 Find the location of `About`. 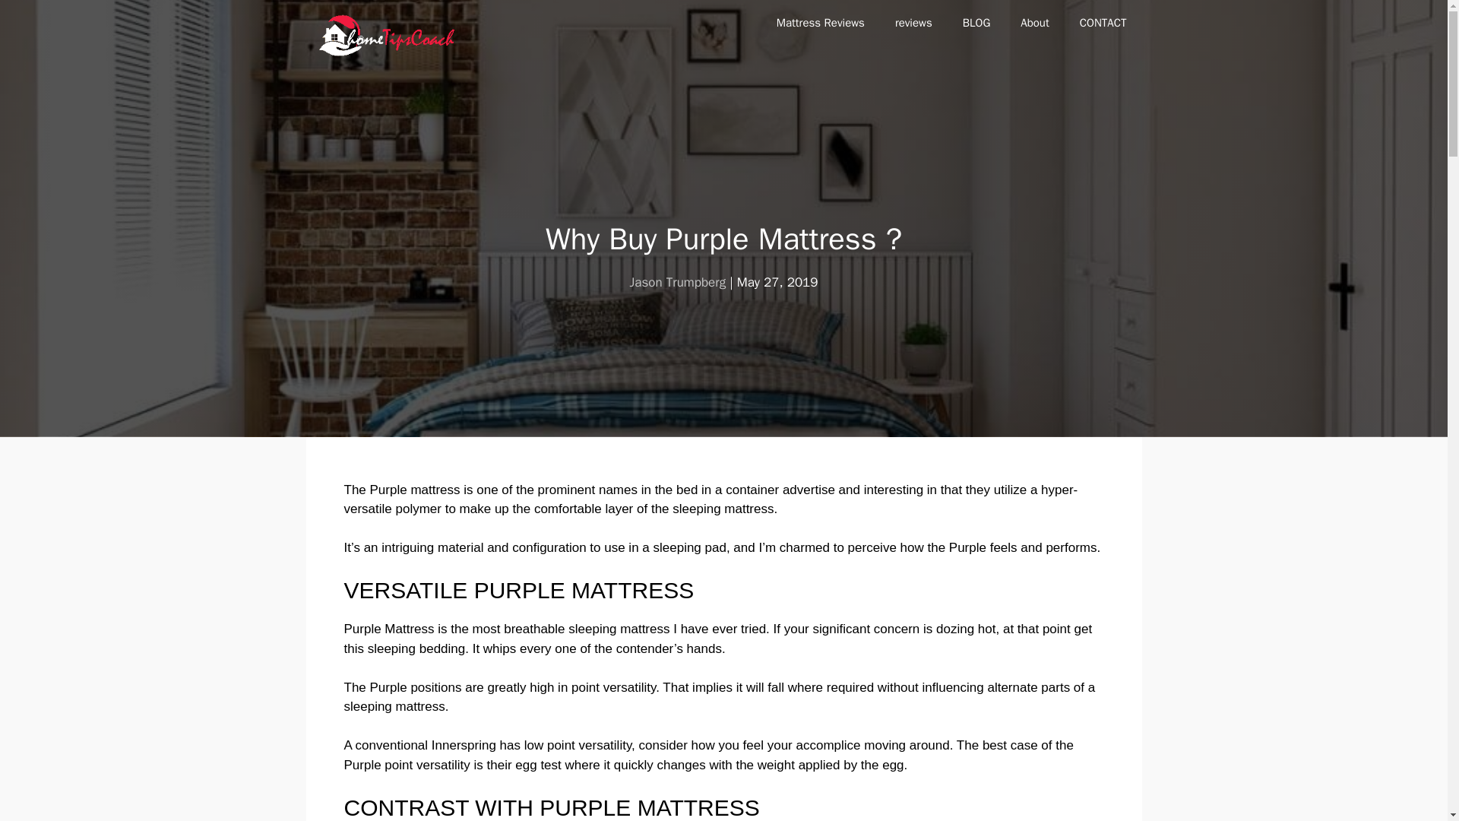

About is located at coordinates (1033, 23).